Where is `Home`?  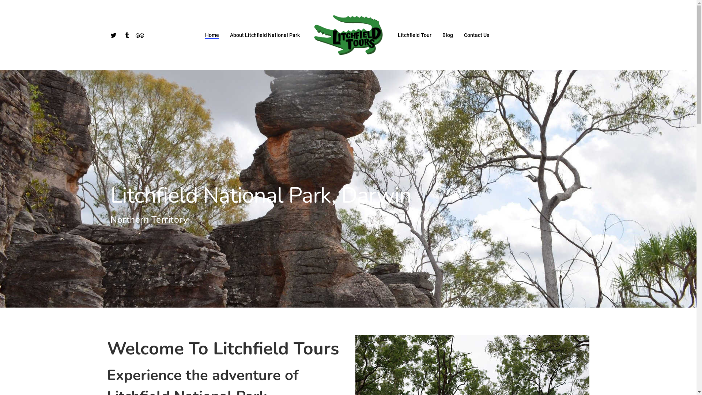 Home is located at coordinates (221, 319).